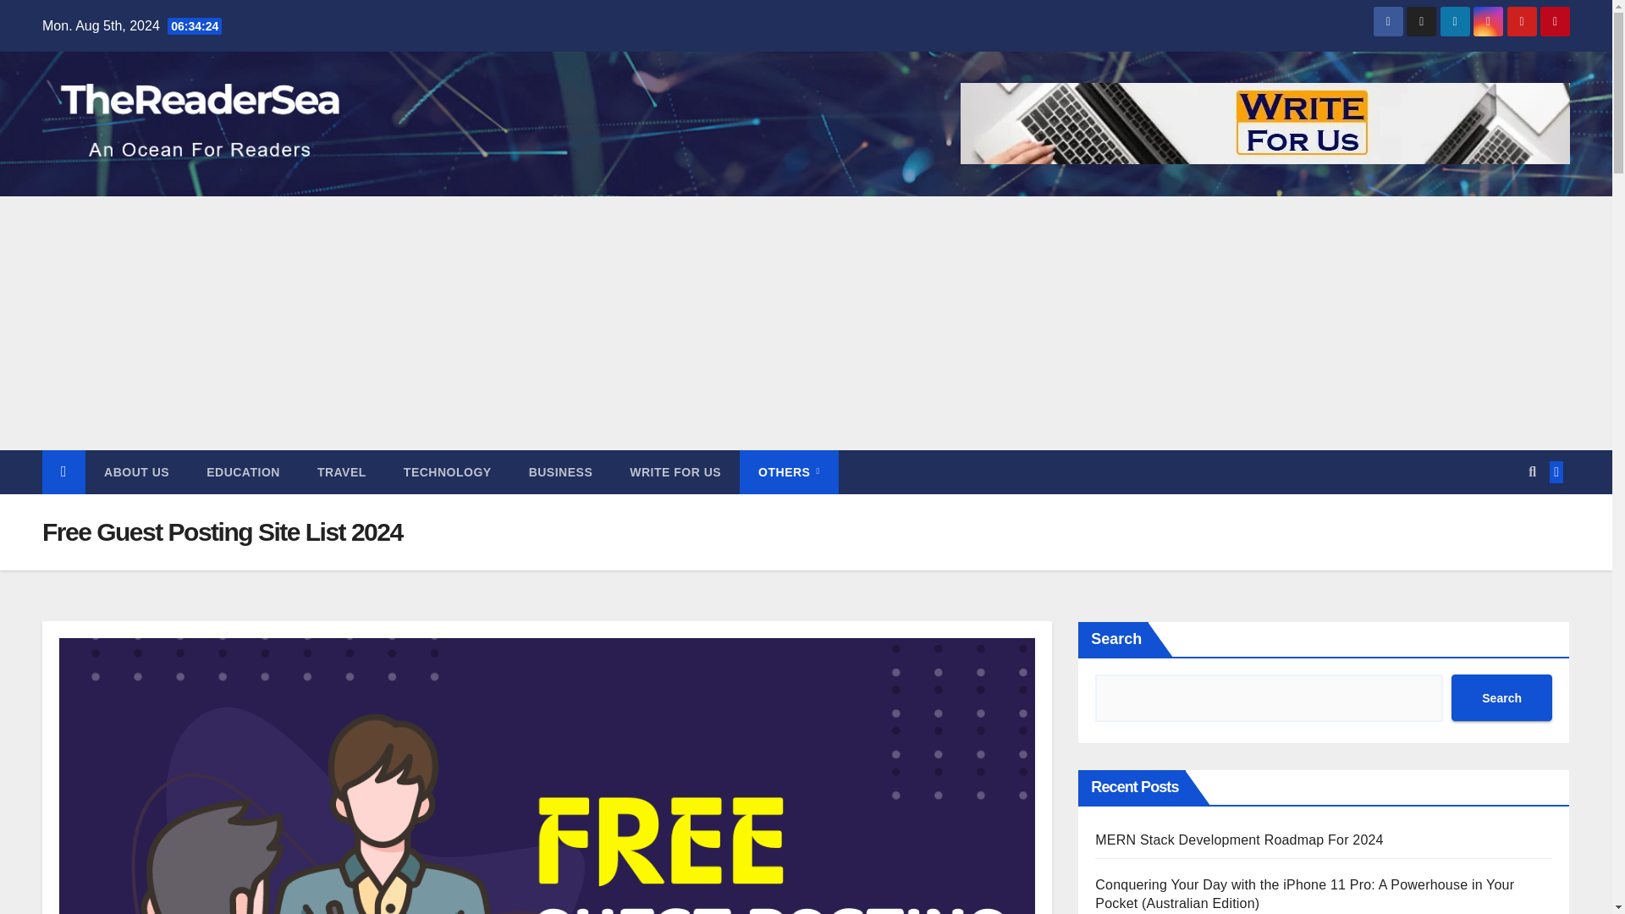 The image size is (1625, 914). I want to click on OTHERS, so click(789, 472).